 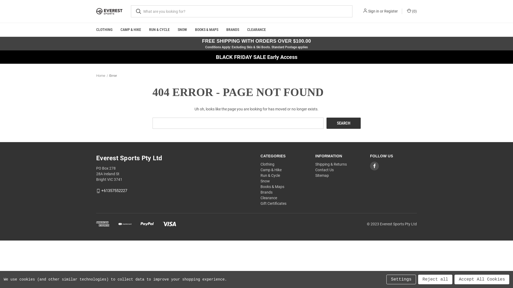 What do you see at coordinates (104, 30) in the screenshot?
I see `CLOTHING` at bounding box center [104, 30].